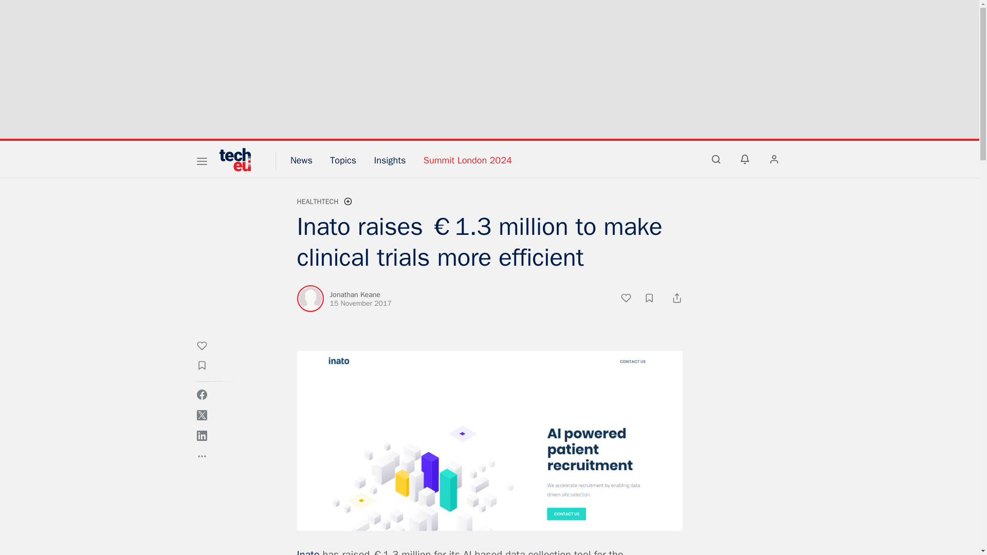  Describe the element at coordinates (207, 366) in the screenshot. I see `Add to collection` at that location.